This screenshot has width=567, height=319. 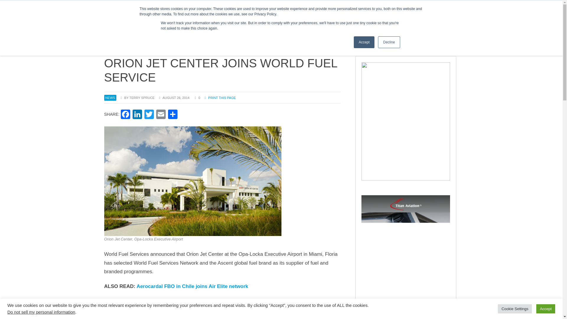 I want to click on NEWSLETTER, so click(x=131, y=6).